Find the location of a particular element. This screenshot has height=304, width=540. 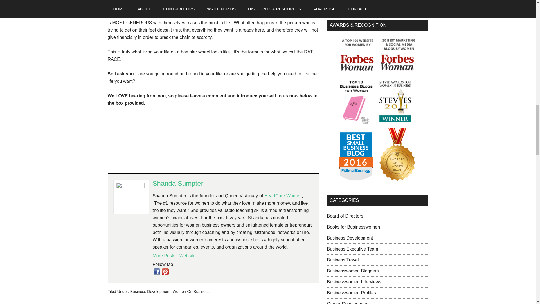

Business Development is located at coordinates (350, 238).